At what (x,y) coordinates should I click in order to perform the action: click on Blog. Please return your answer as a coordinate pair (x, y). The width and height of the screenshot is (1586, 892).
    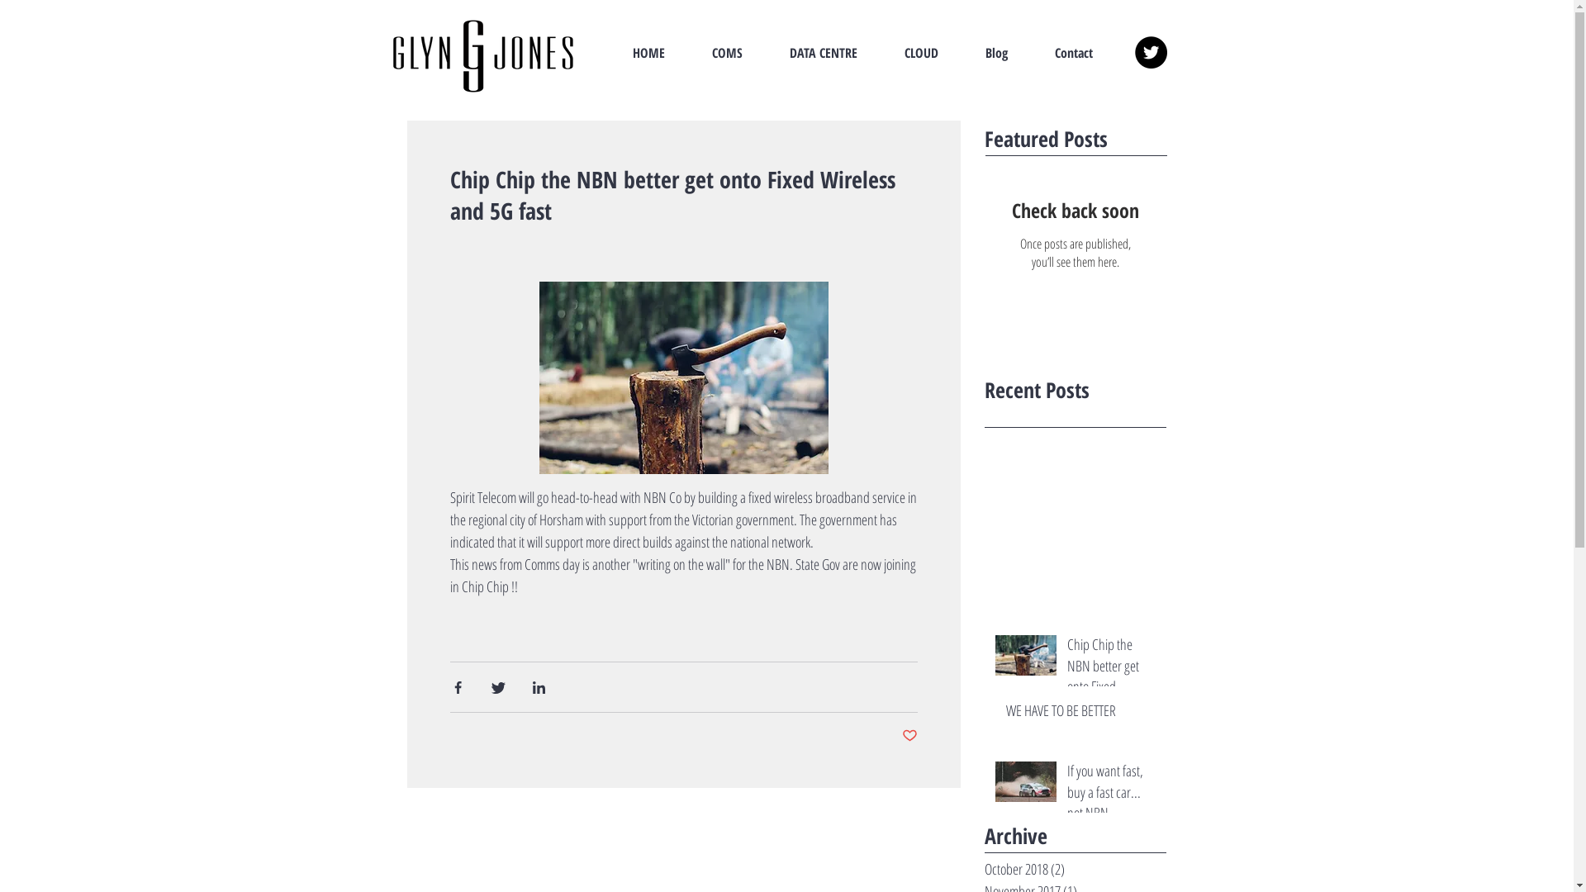
    Looking at the image, I should click on (996, 53).